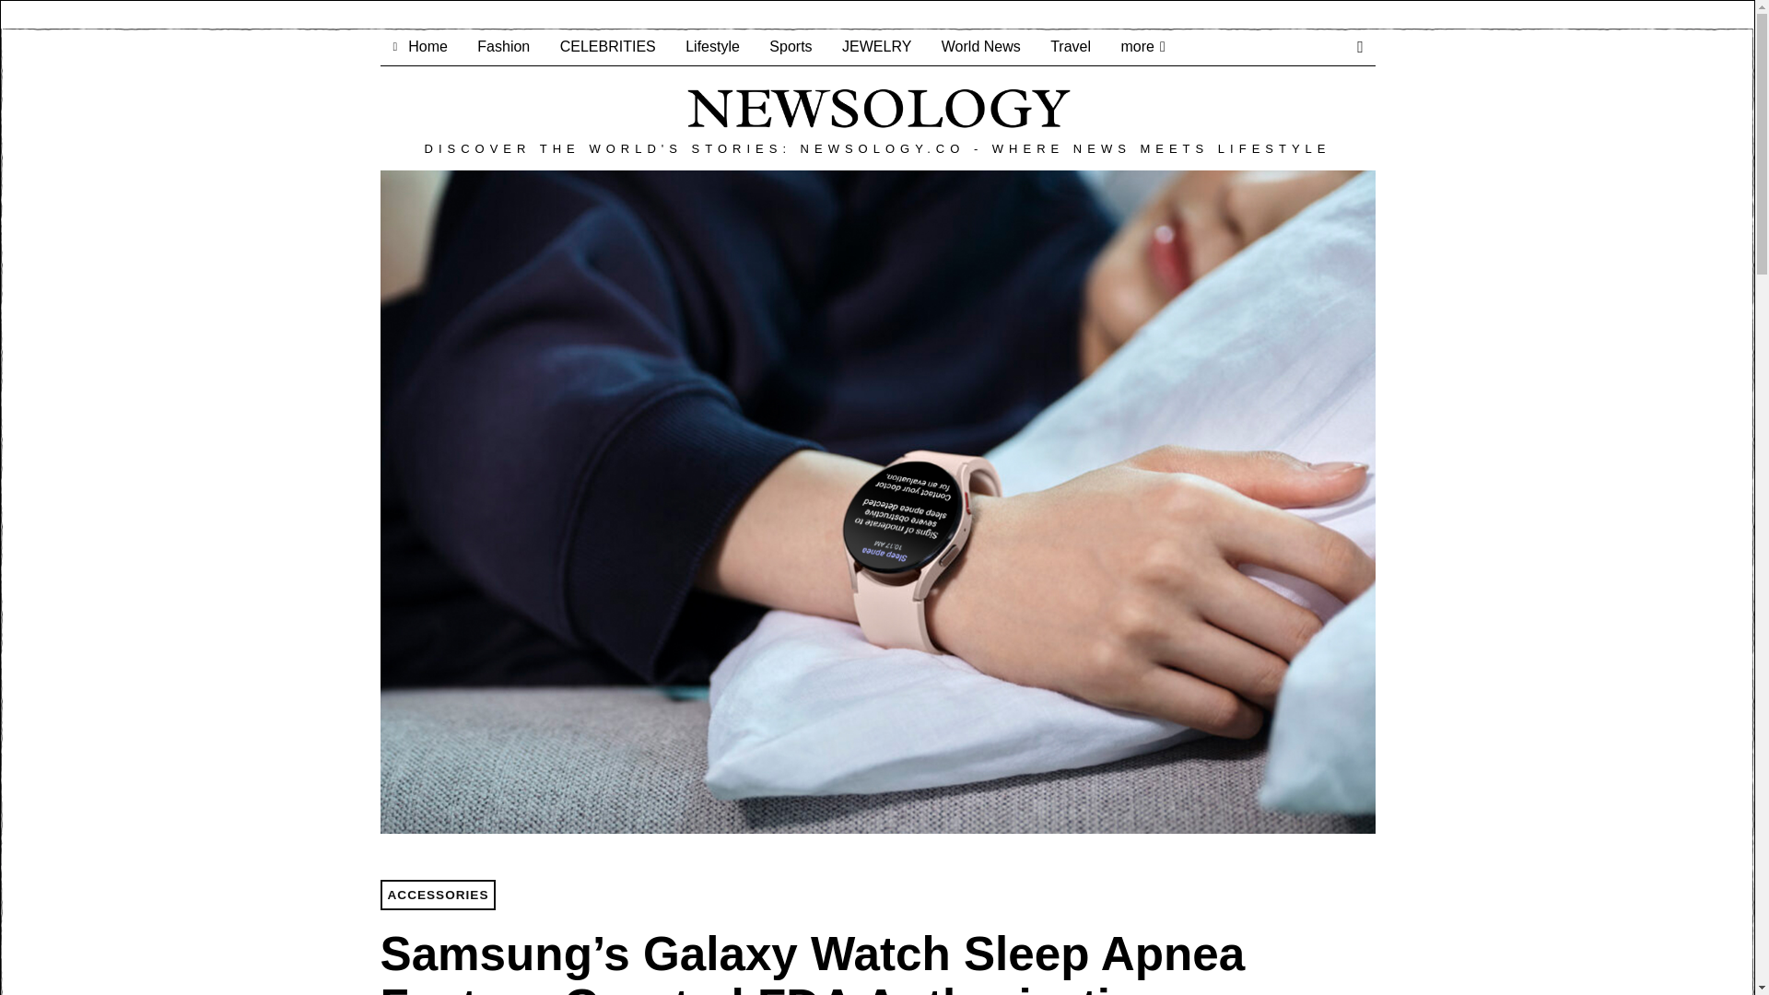 Image resolution: width=1769 pixels, height=995 pixels. Describe the element at coordinates (503, 47) in the screenshot. I see `Fashion` at that location.